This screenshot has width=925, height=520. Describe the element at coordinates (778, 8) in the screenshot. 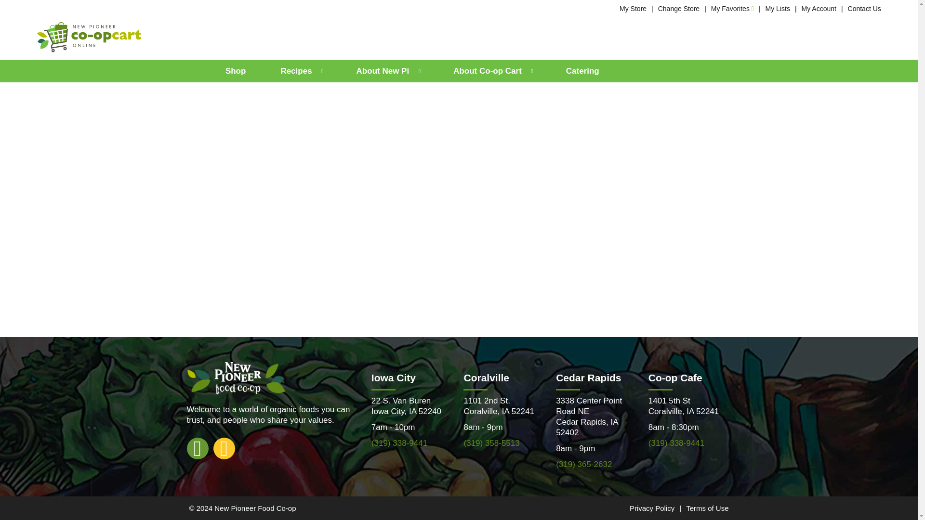

I see `My Lists` at that location.